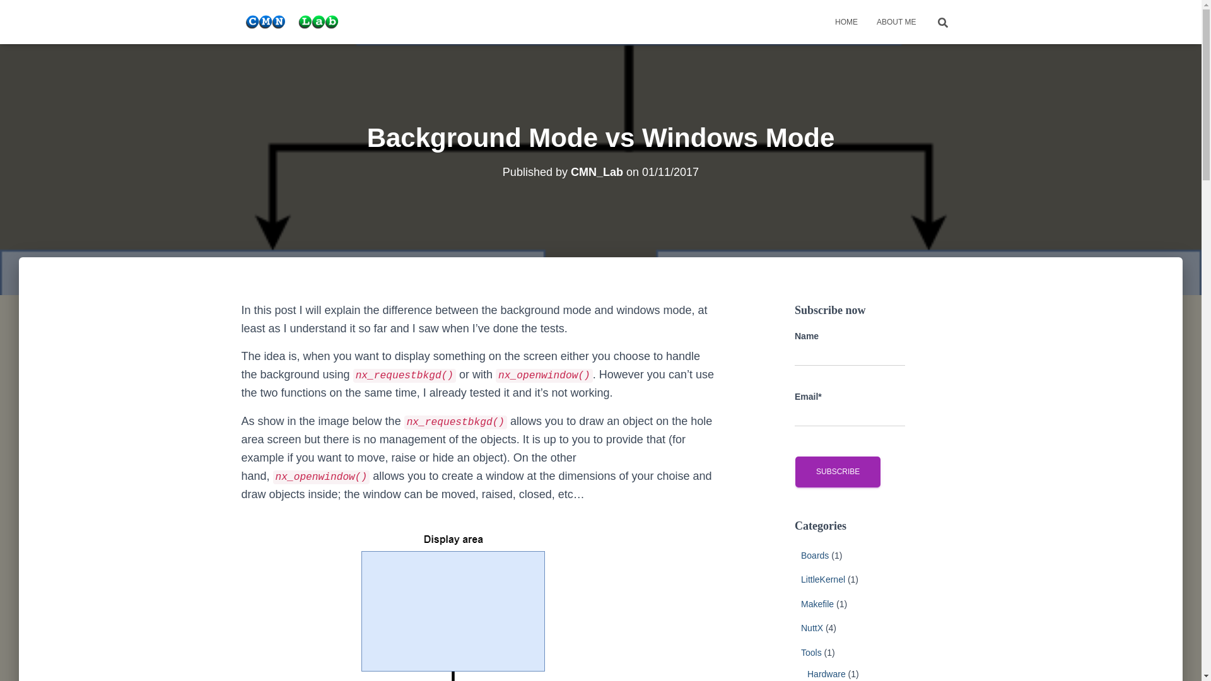 Image resolution: width=1211 pixels, height=681 pixels. I want to click on HOME, so click(846, 21).